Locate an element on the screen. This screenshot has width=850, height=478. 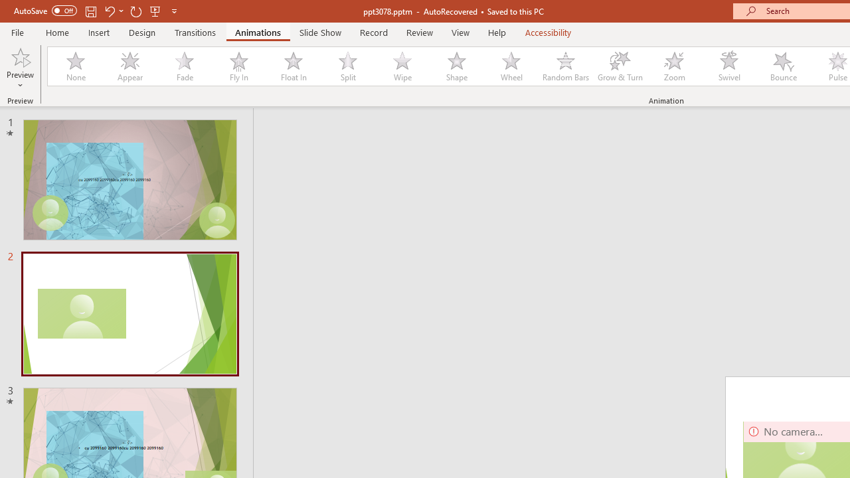
Home is located at coordinates (57, 32).